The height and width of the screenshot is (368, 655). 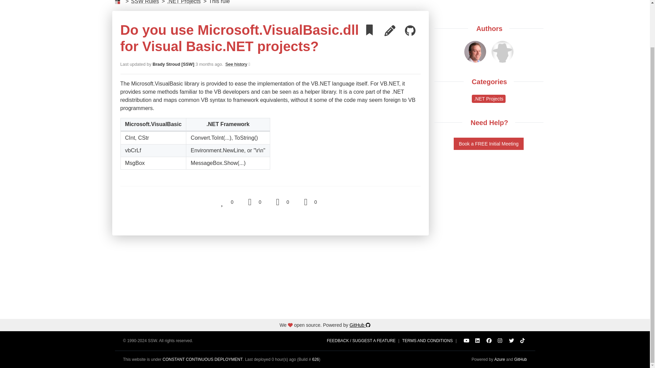 I want to click on SSW on Facebook, so click(x=489, y=341).